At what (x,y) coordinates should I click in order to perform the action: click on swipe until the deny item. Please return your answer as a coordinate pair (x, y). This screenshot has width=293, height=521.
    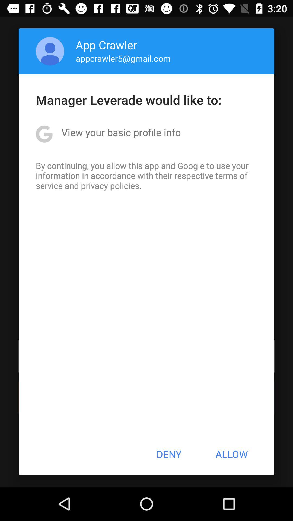
    Looking at the image, I should click on (169, 454).